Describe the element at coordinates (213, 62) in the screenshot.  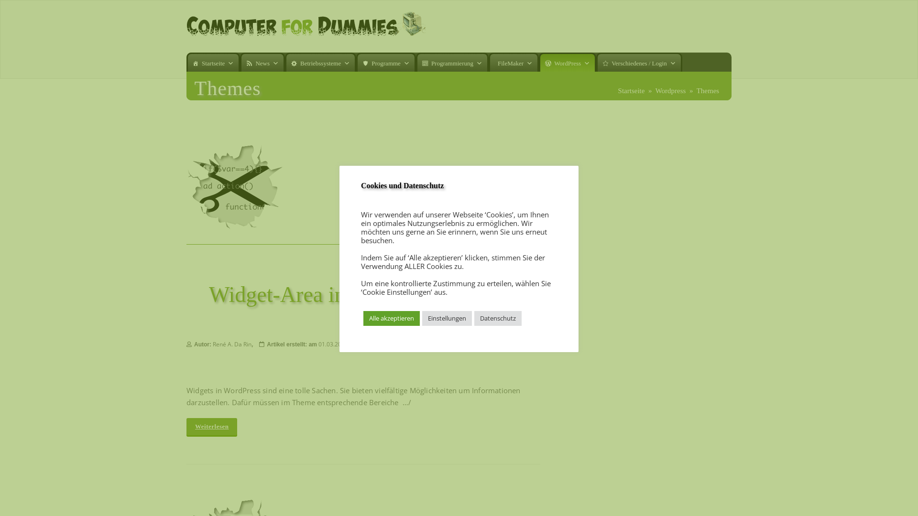
I see `Startseite` at that location.